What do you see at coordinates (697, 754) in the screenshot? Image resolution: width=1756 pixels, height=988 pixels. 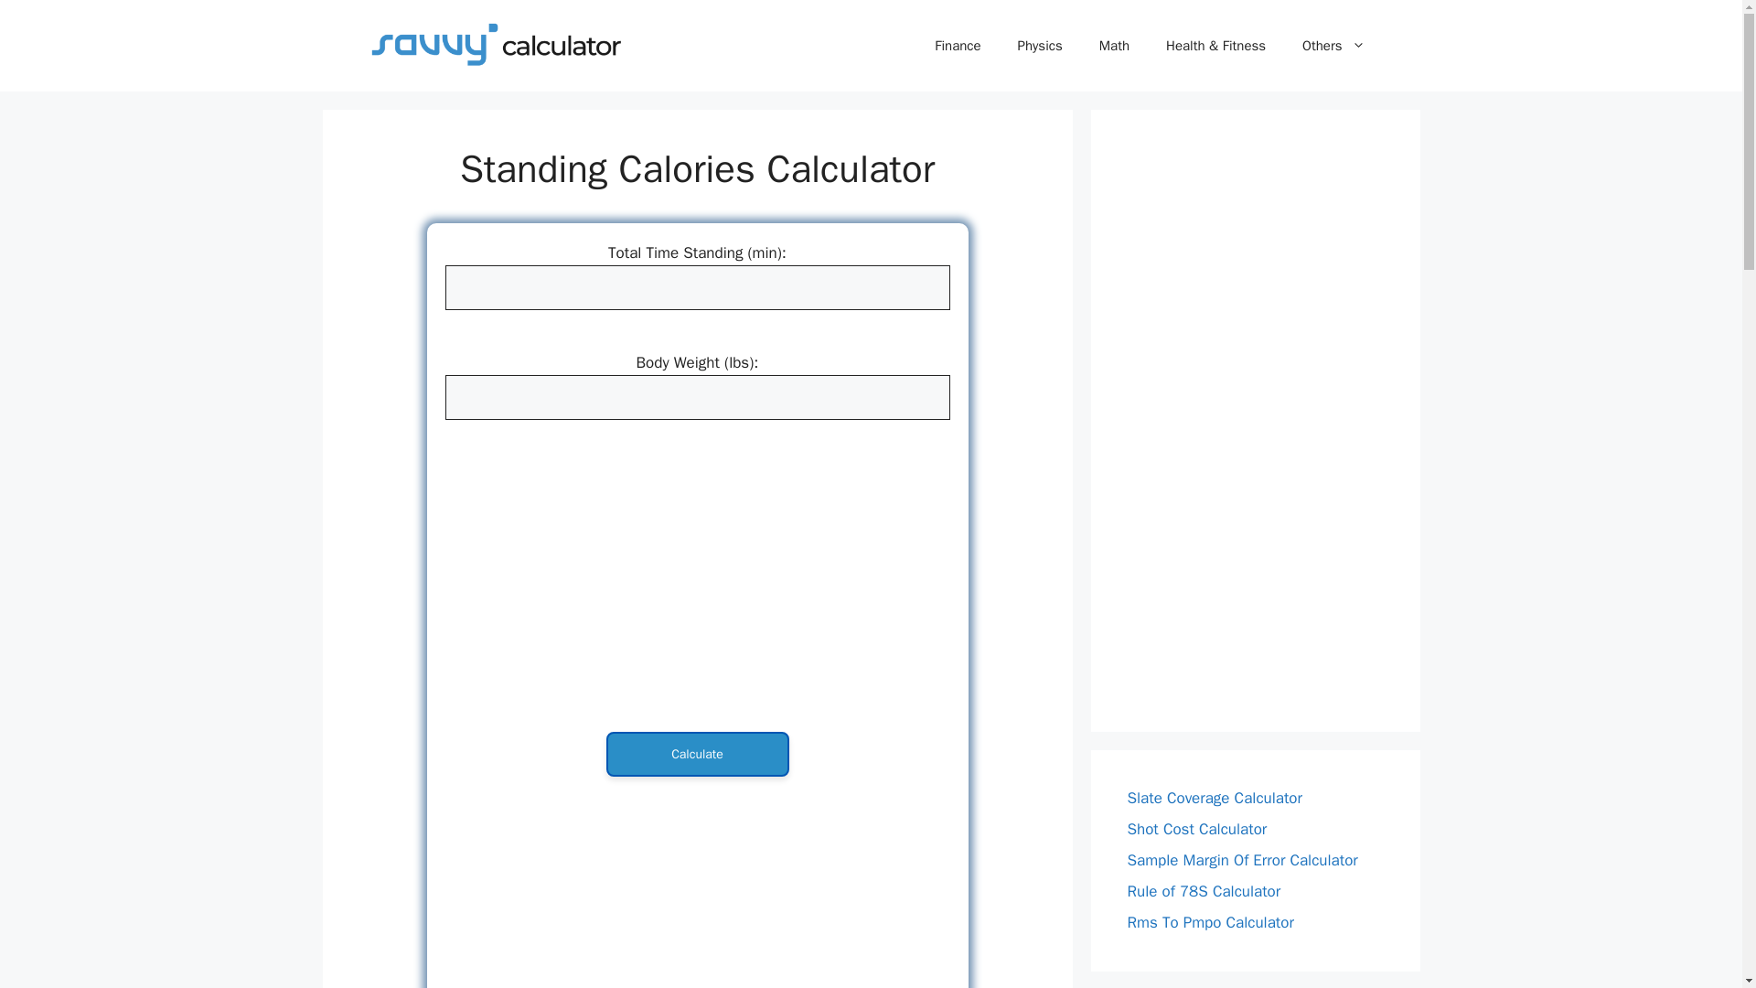 I see `Calculate` at bounding box center [697, 754].